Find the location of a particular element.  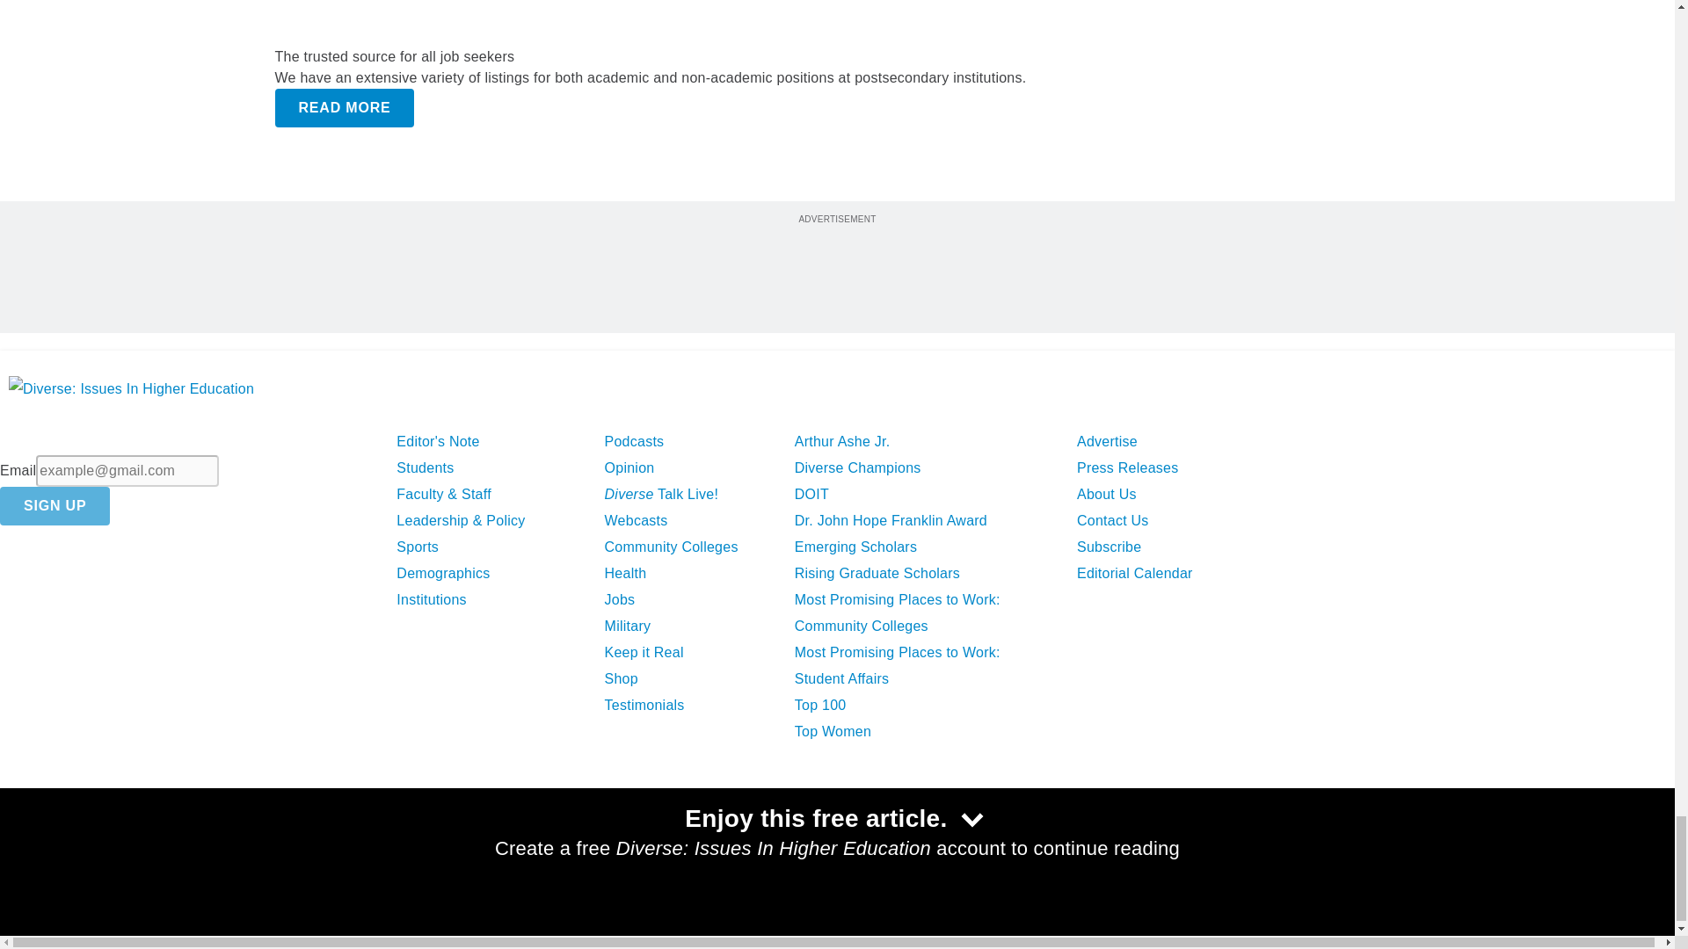

LinkedIn icon is located at coordinates (119, 851).